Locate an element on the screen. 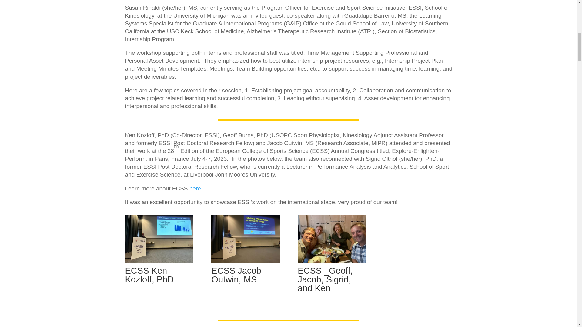 This screenshot has width=582, height=327. here. is located at coordinates (196, 188).